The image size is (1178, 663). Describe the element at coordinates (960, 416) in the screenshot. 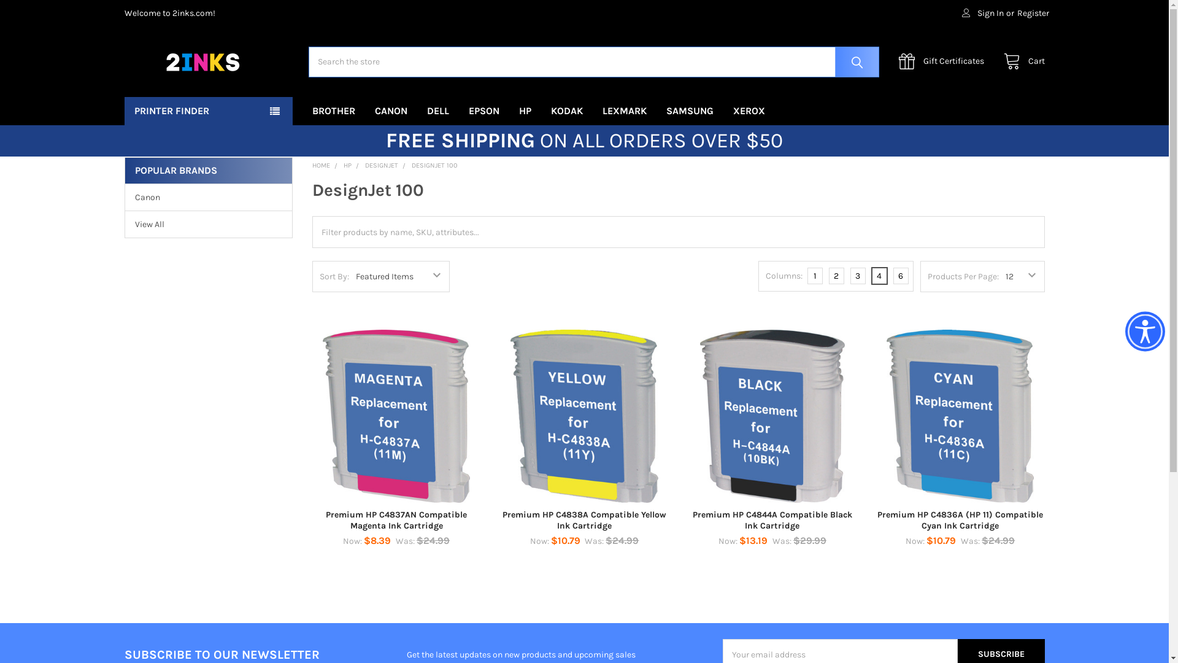

I see `Premium HP C4836A (HP 11) Compatible Cyan Ink Cartridge` at that location.